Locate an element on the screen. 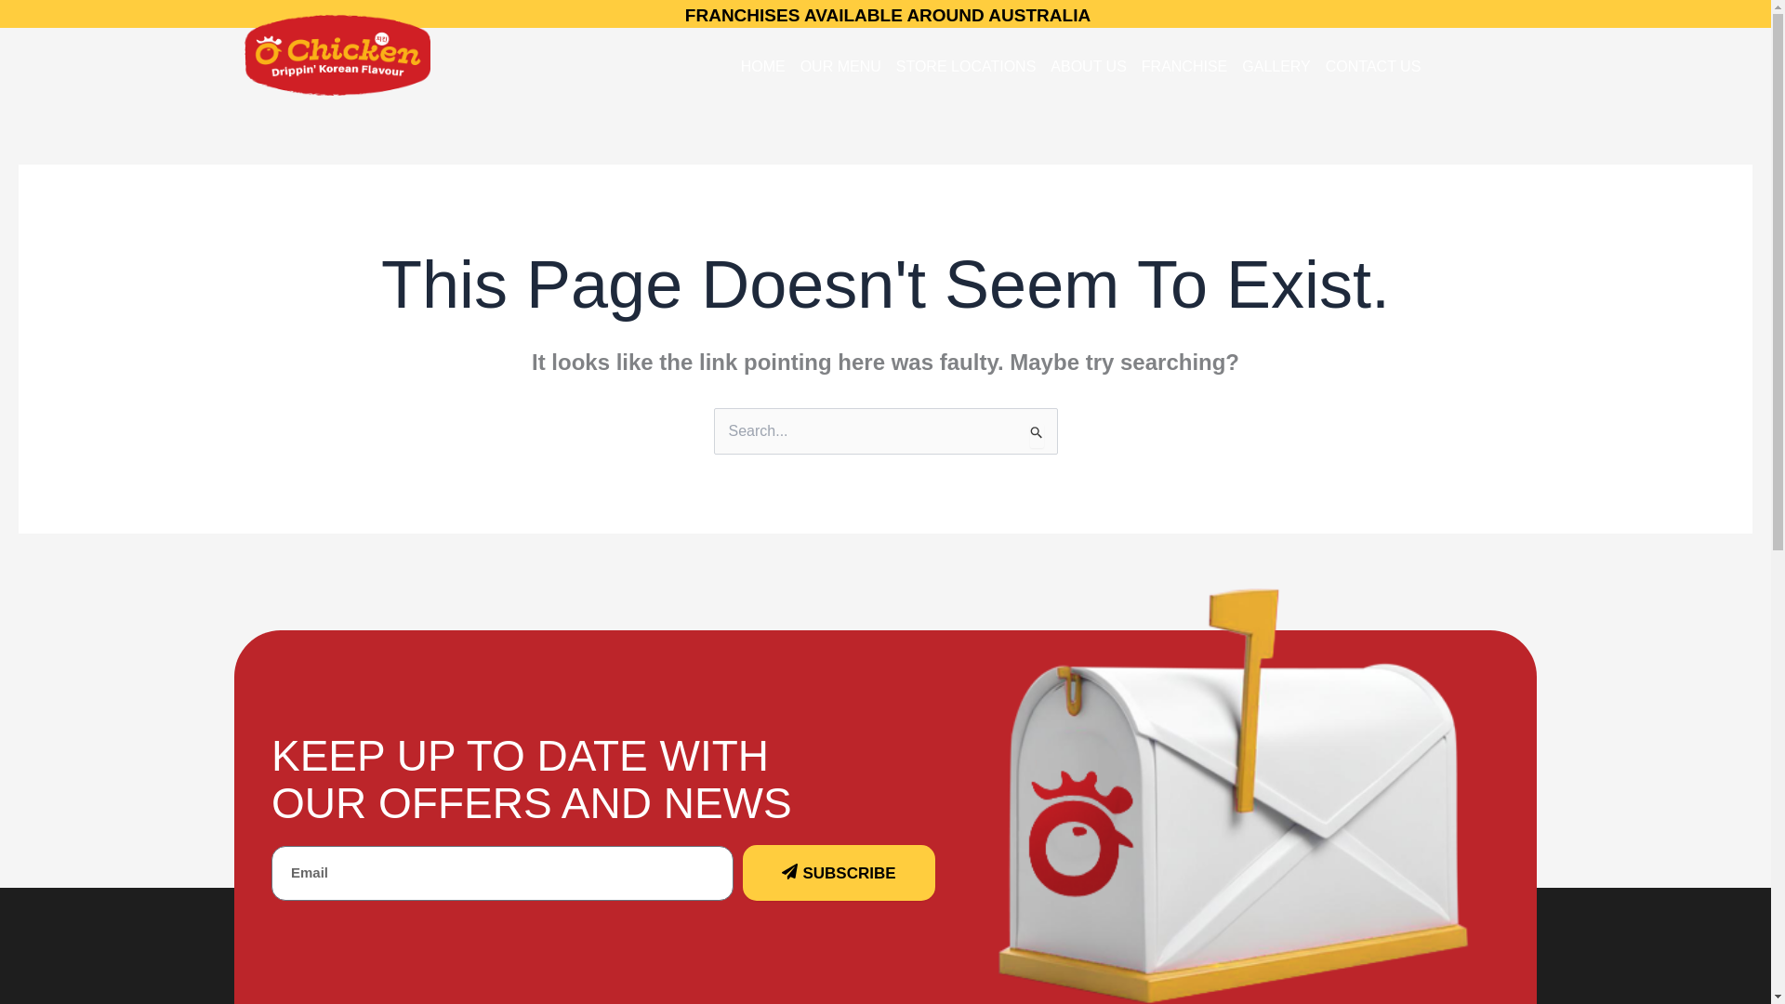 The width and height of the screenshot is (1785, 1004). STORE LOCATIONS is located at coordinates (967, 67).